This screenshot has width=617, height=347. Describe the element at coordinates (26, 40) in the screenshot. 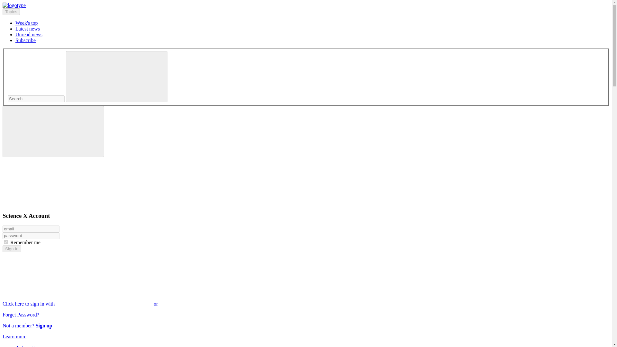

I see `Subscribe` at that location.